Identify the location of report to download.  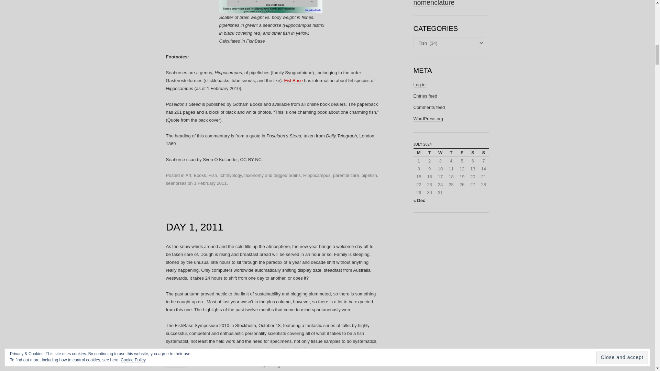
(272, 361).